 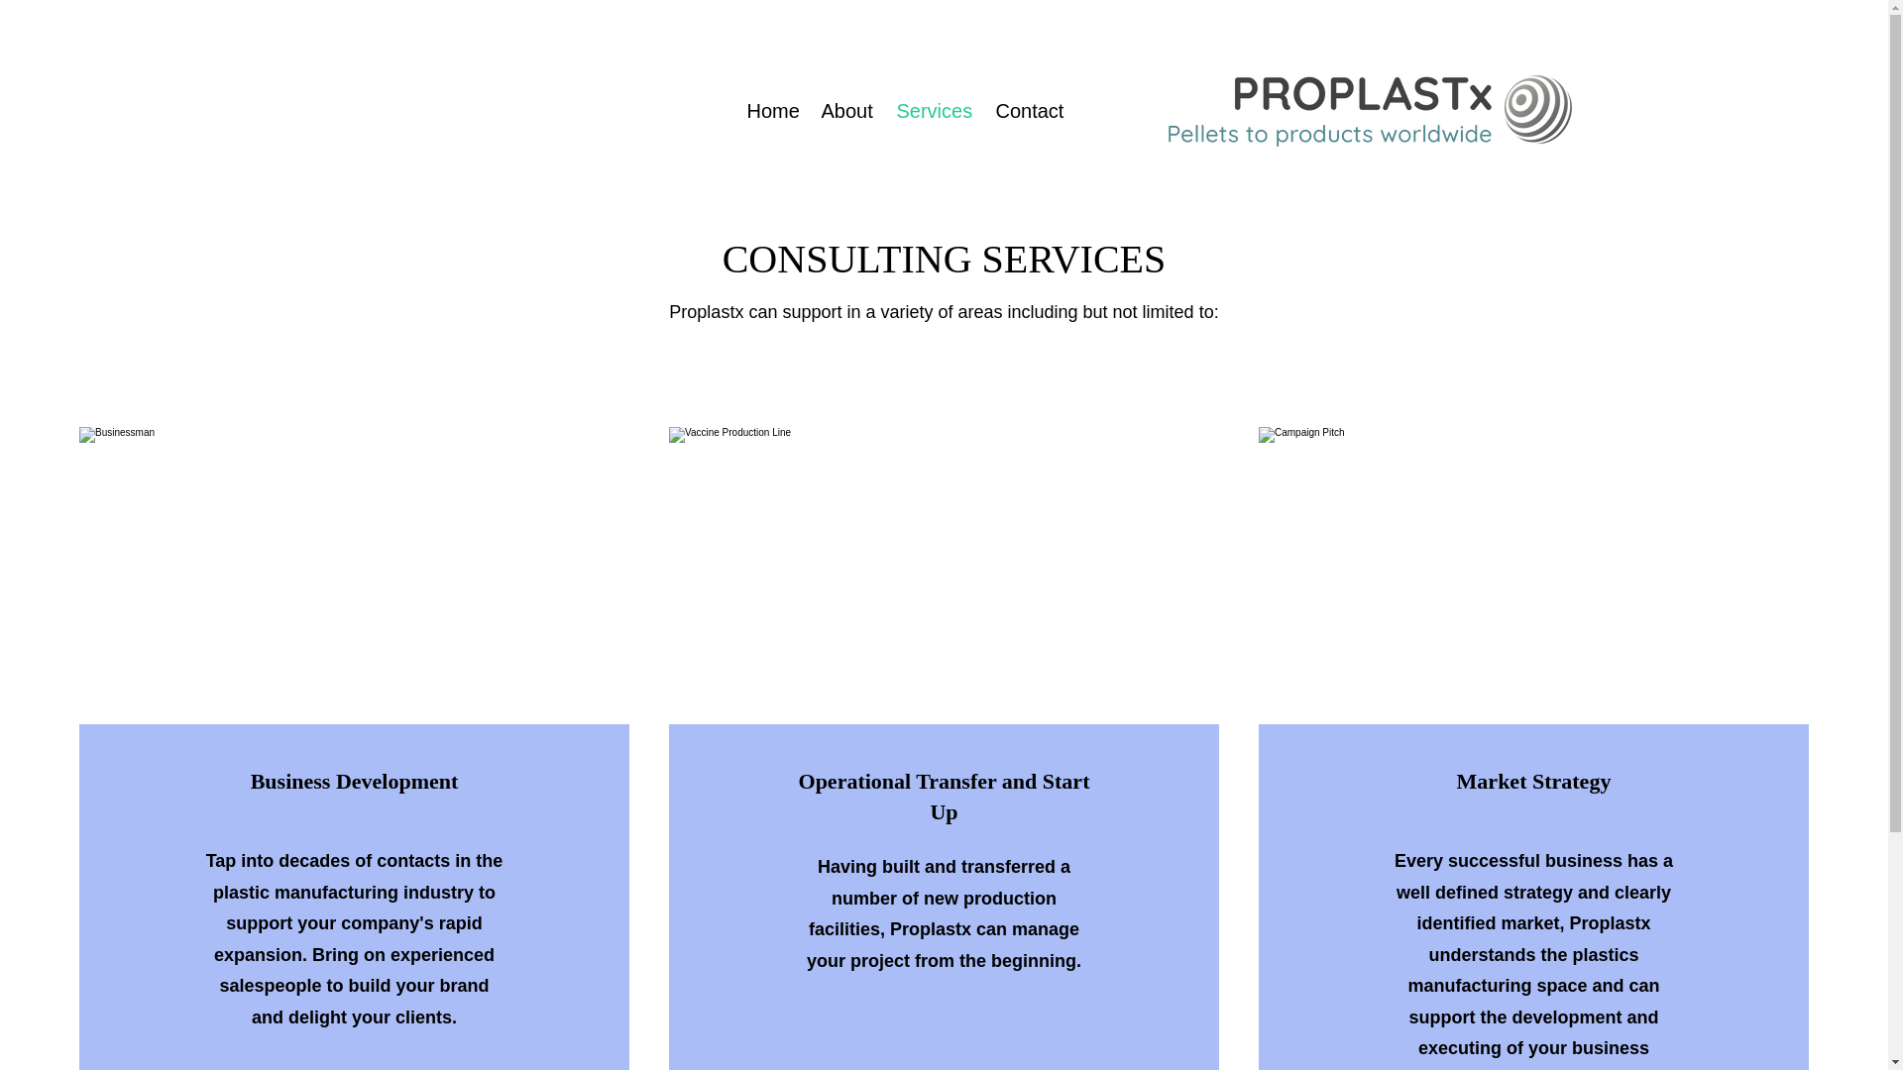 I want to click on Home, so click(x=767, y=110).